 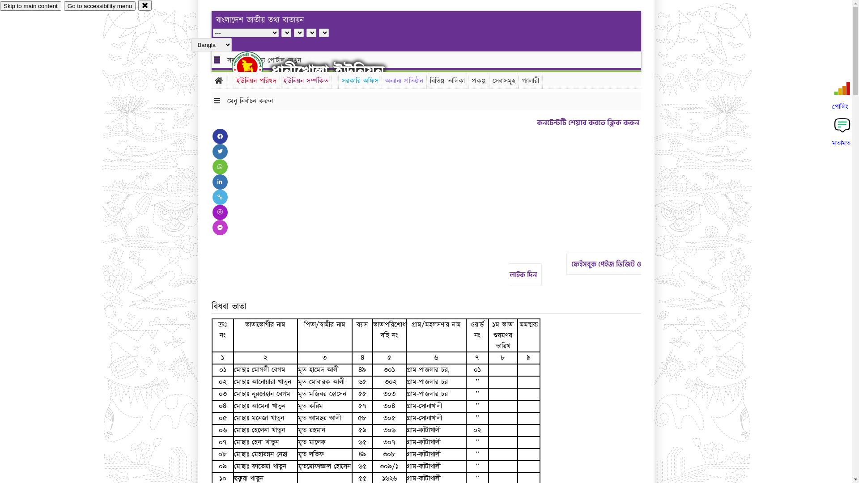 I want to click on Go to accessibility menu, so click(x=100, y=6).